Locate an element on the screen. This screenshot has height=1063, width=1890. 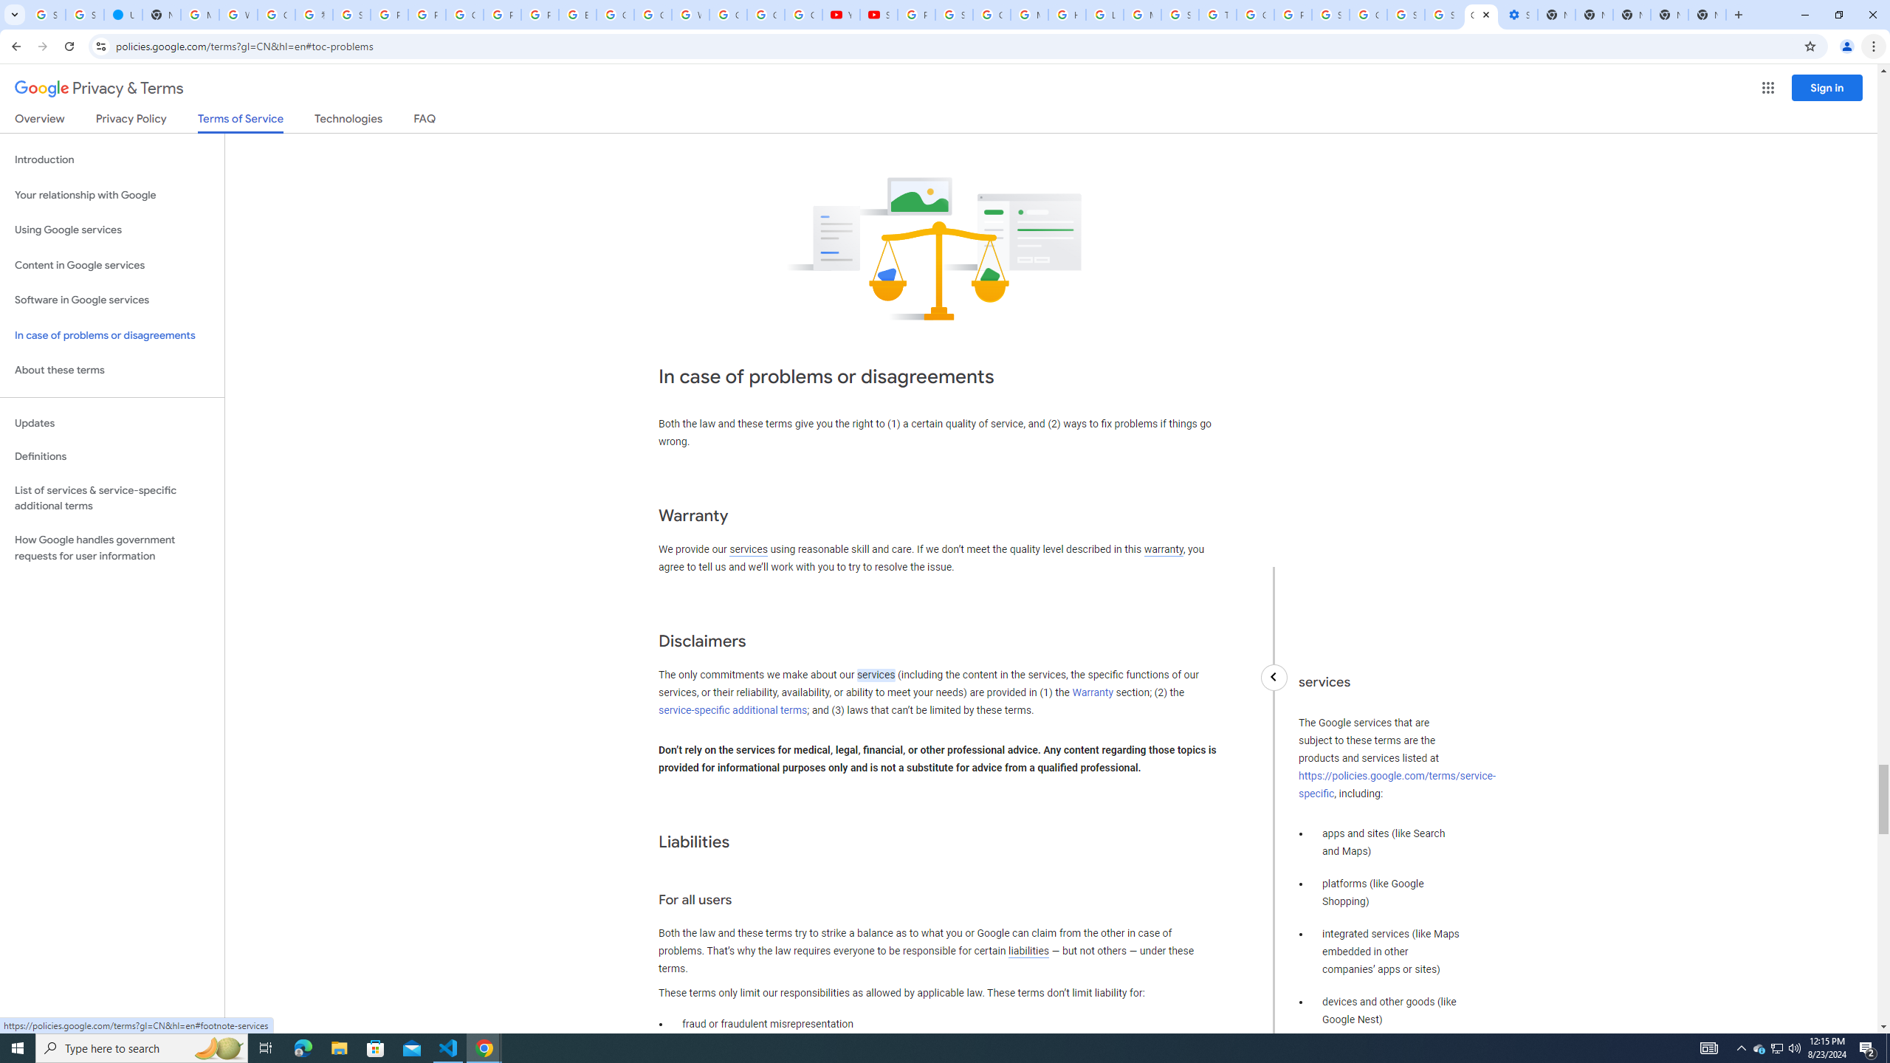
Trusted Information and Content - Google Safety Center is located at coordinates (1218, 15).